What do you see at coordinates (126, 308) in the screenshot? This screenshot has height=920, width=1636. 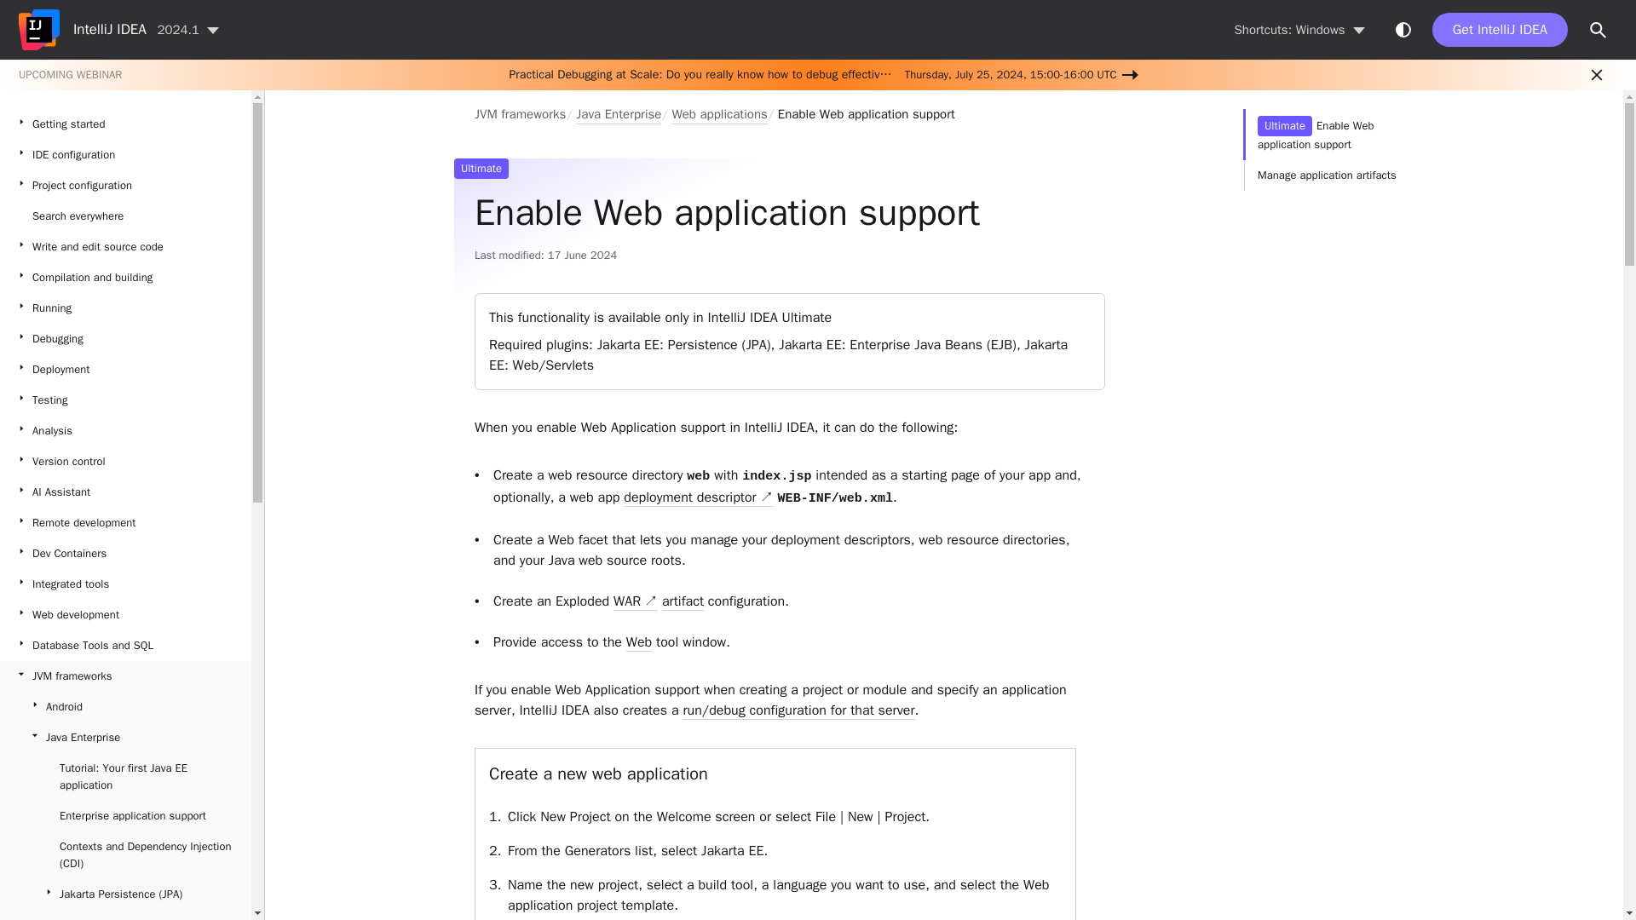 I see `Running` at bounding box center [126, 308].